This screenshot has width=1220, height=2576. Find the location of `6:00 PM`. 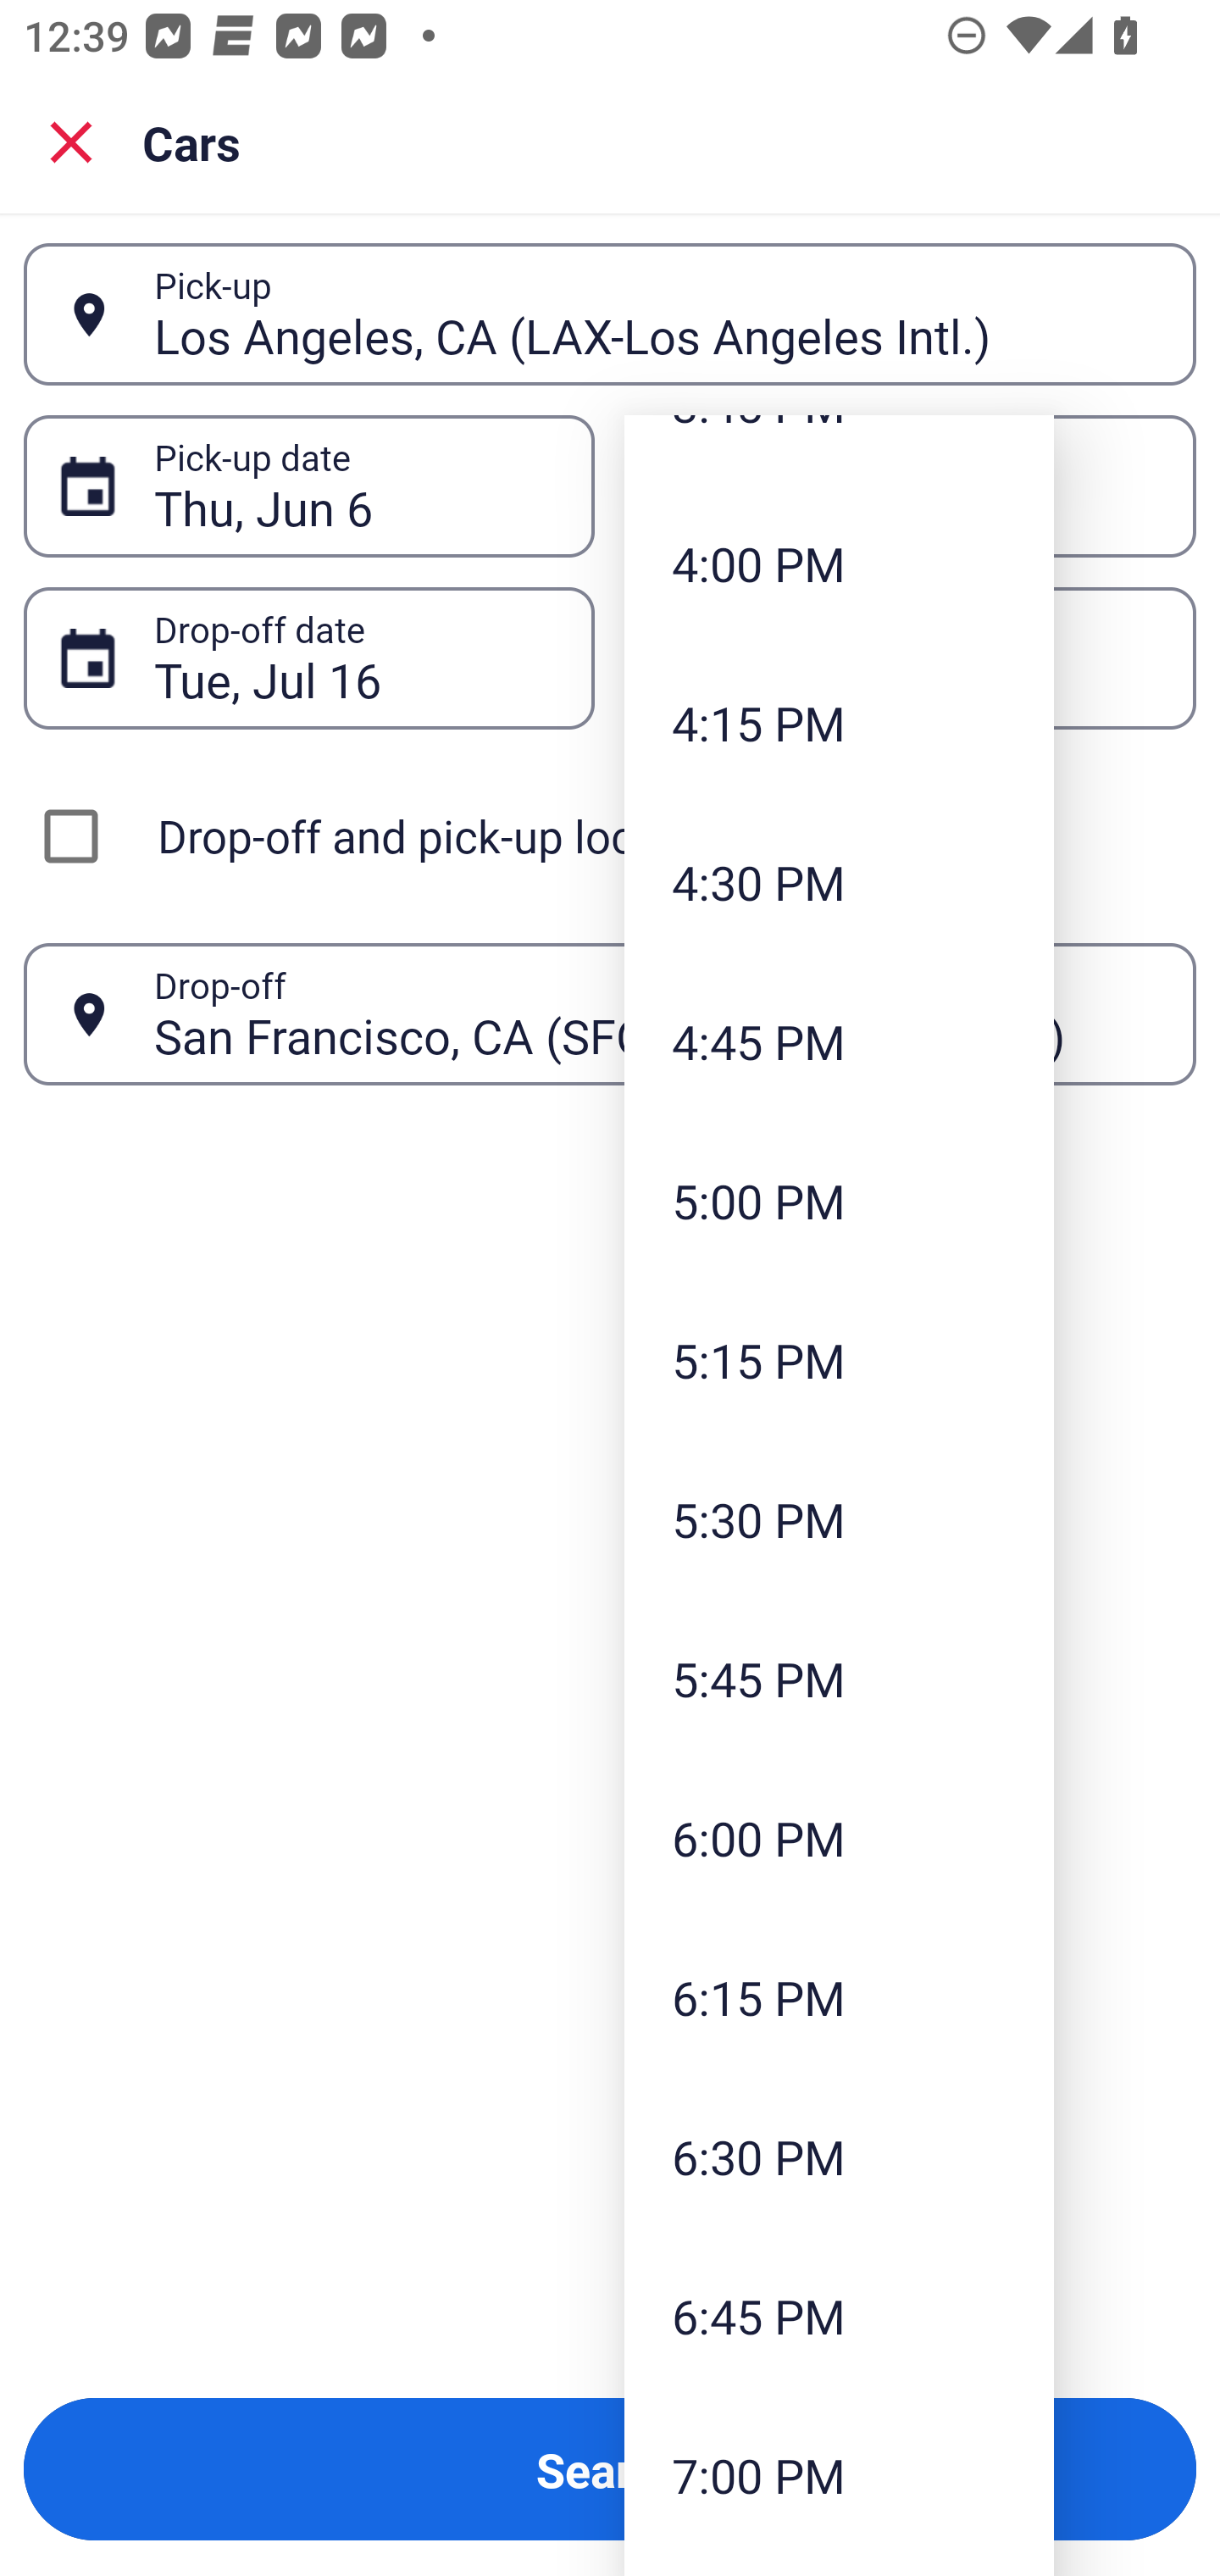

6:00 PM is located at coordinates (839, 1837).